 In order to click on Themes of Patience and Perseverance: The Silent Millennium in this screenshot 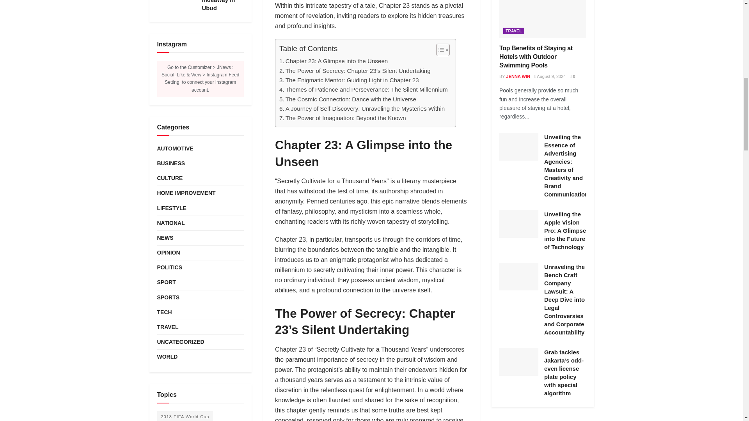, I will do `click(364, 90)`.